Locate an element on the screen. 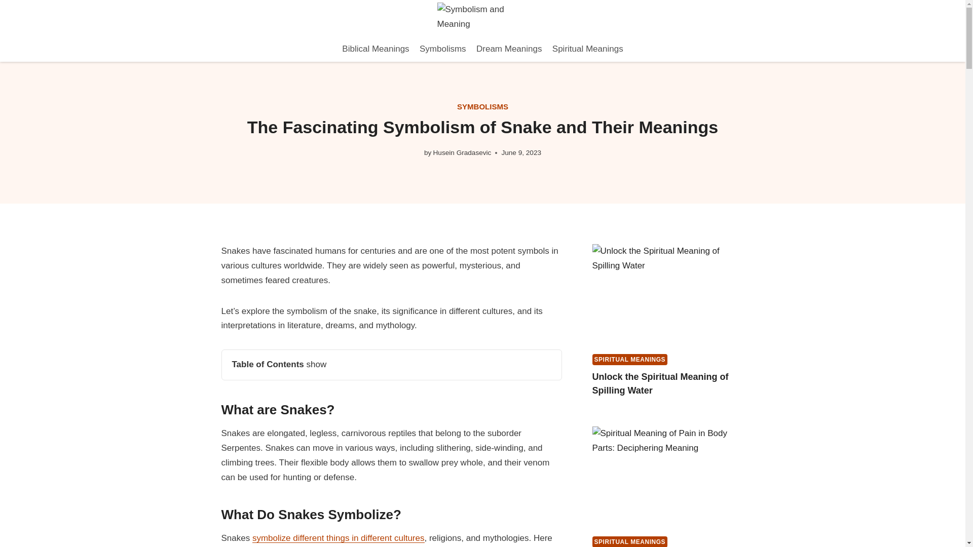  Spiritual Meanings is located at coordinates (588, 50).